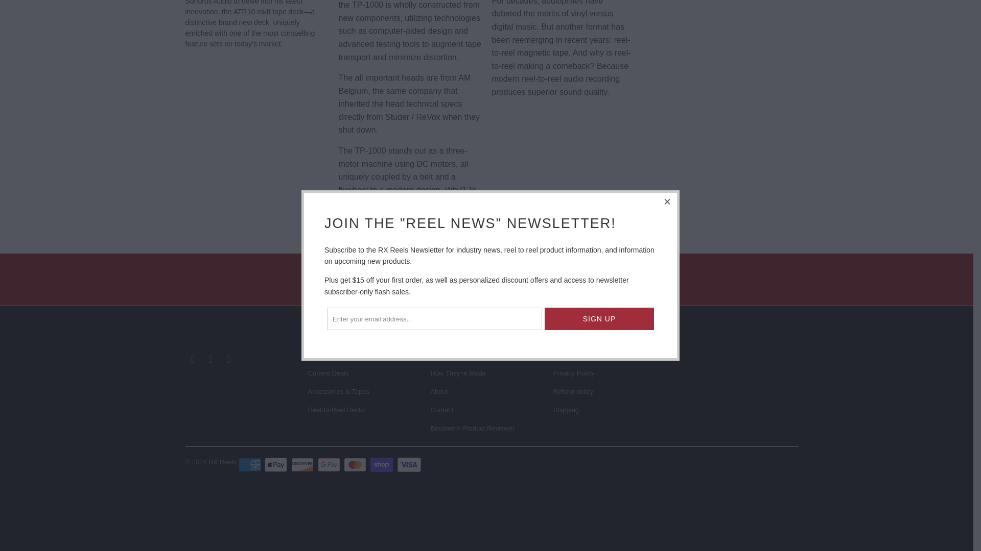 This screenshot has height=551, width=981. What do you see at coordinates (409, 464) in the screenshot?
I see `Visa` at bounding box center [409, 464].